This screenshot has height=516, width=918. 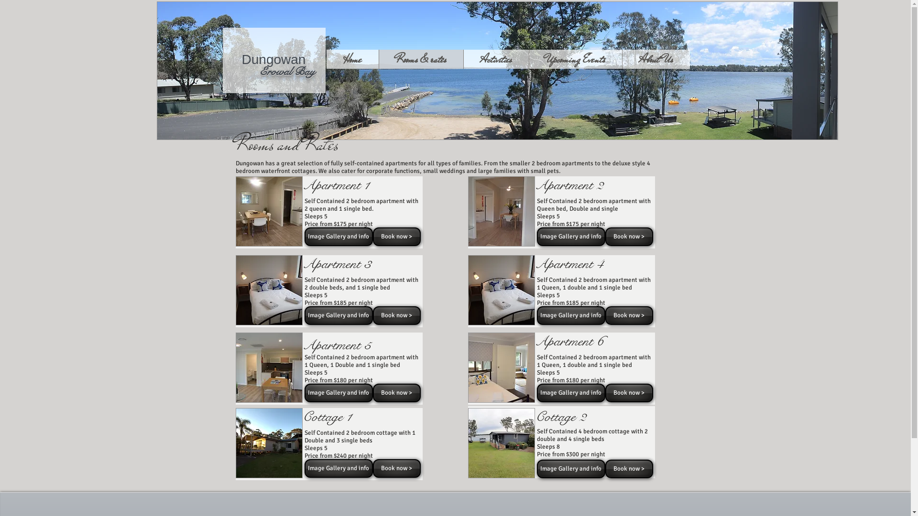 I want to click on PB300261.JPG, so click(x=501, y=211).